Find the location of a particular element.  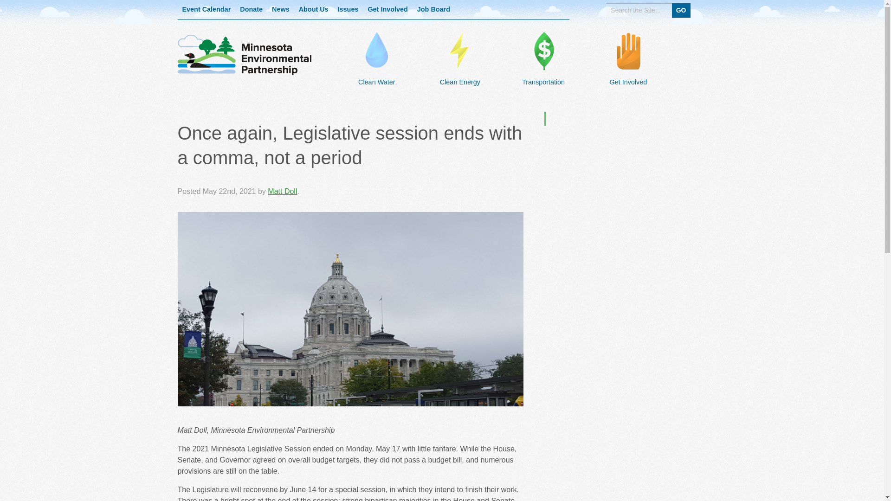

Clean Energy is located at coordinates (460, 76).